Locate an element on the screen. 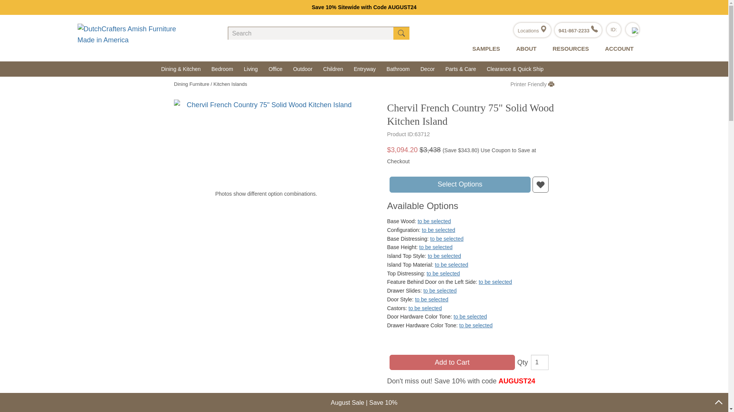 The height and width of the screenshot is (412, 734). 941-867-2233 is located at coordinates (578, 31).